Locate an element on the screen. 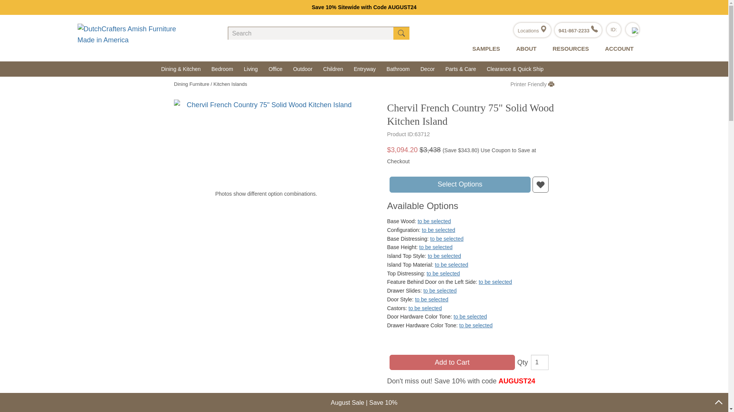 The height and width of the screenshot is (412, 734). 941-867-2233 is located at coordinates (578, 31).